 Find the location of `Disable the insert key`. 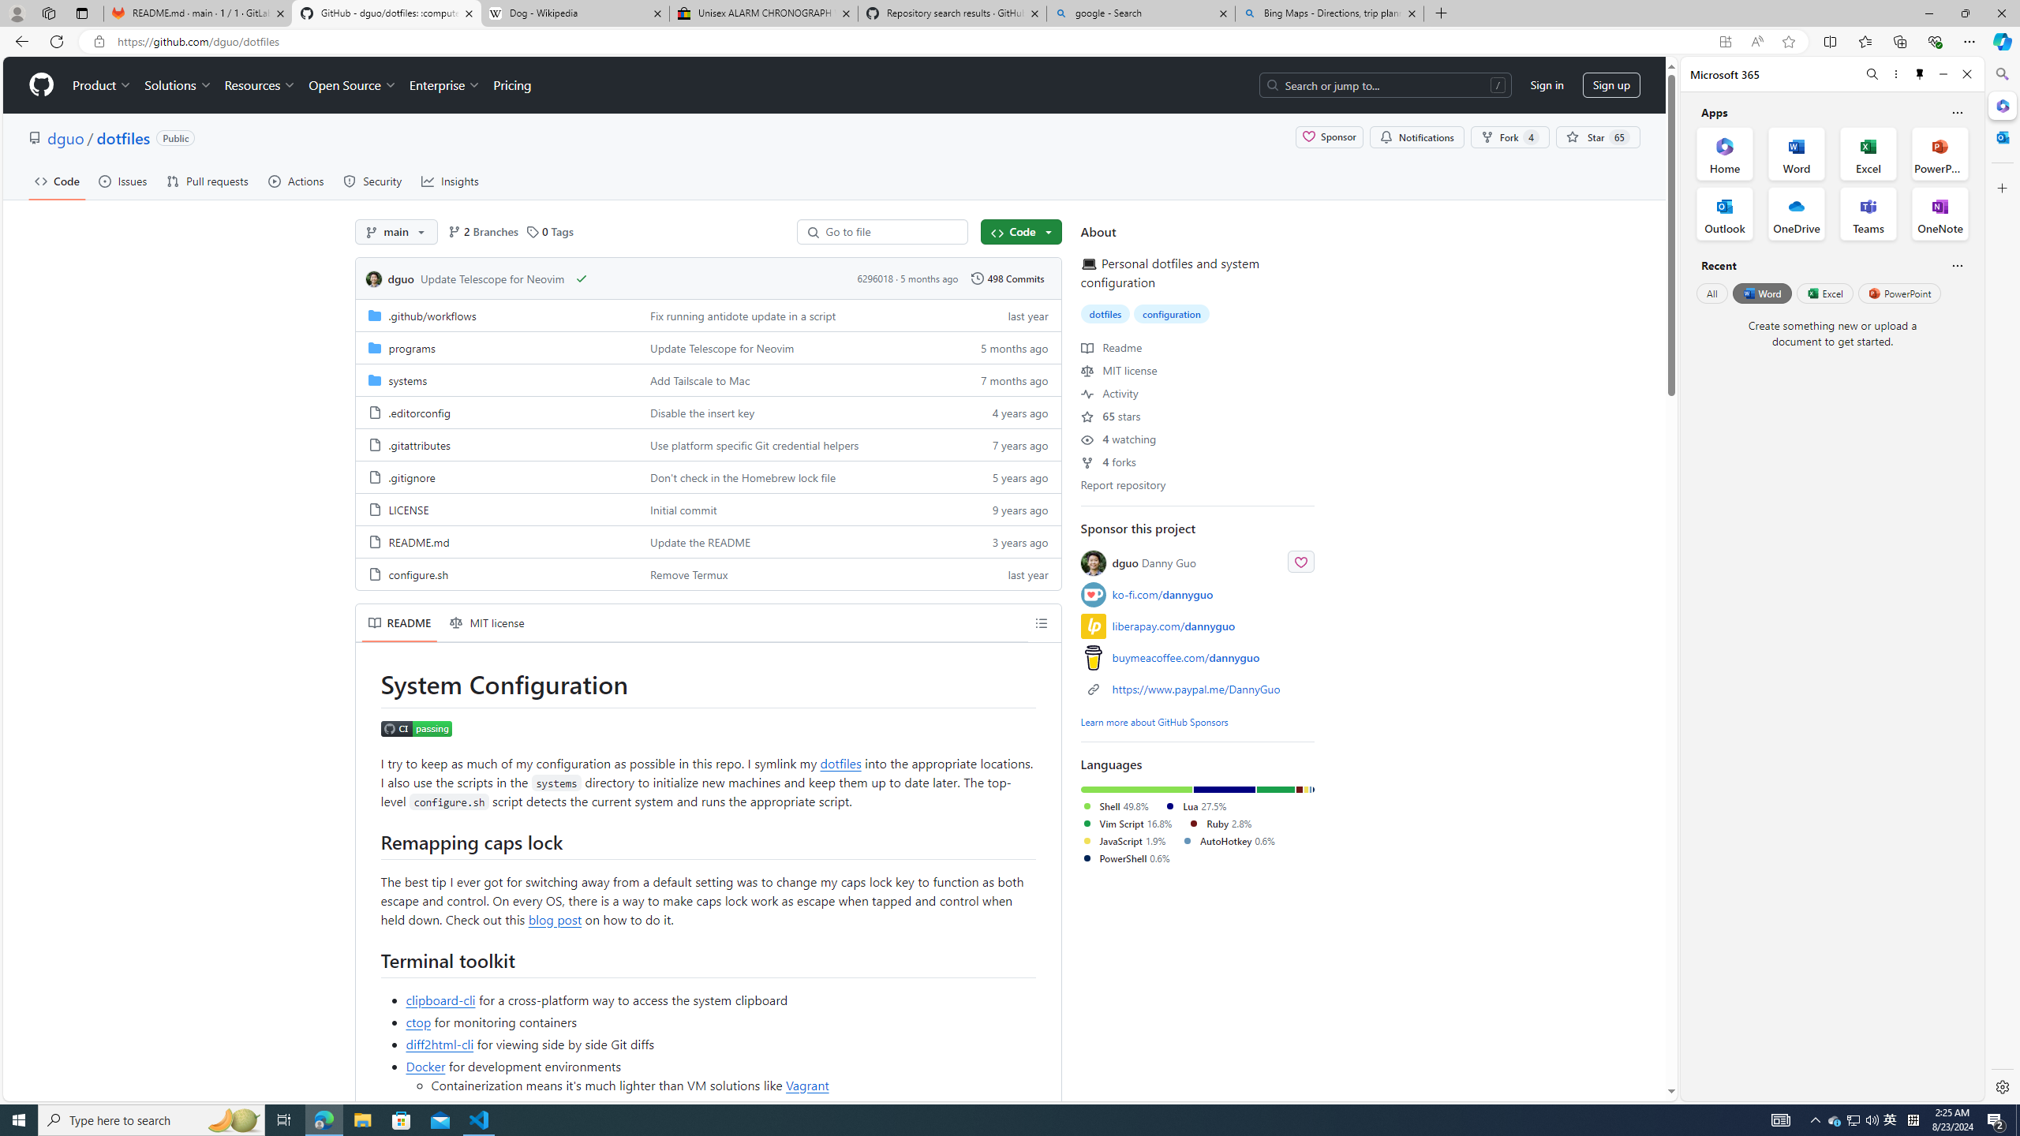

Disable the insert key is located at coordinates (702, 412).